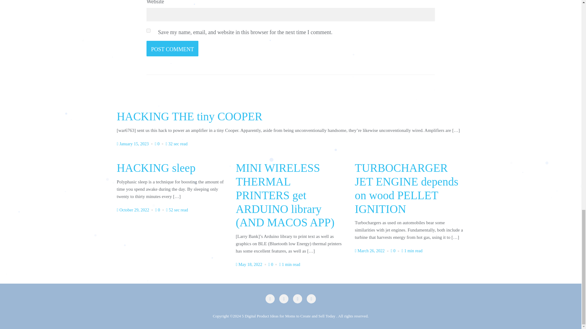 This screenshot has height=329, width=586. I want to click on TURBOCHARGER JET ENGINE depends on wood PELLET IGNITION, so click(406, 189).